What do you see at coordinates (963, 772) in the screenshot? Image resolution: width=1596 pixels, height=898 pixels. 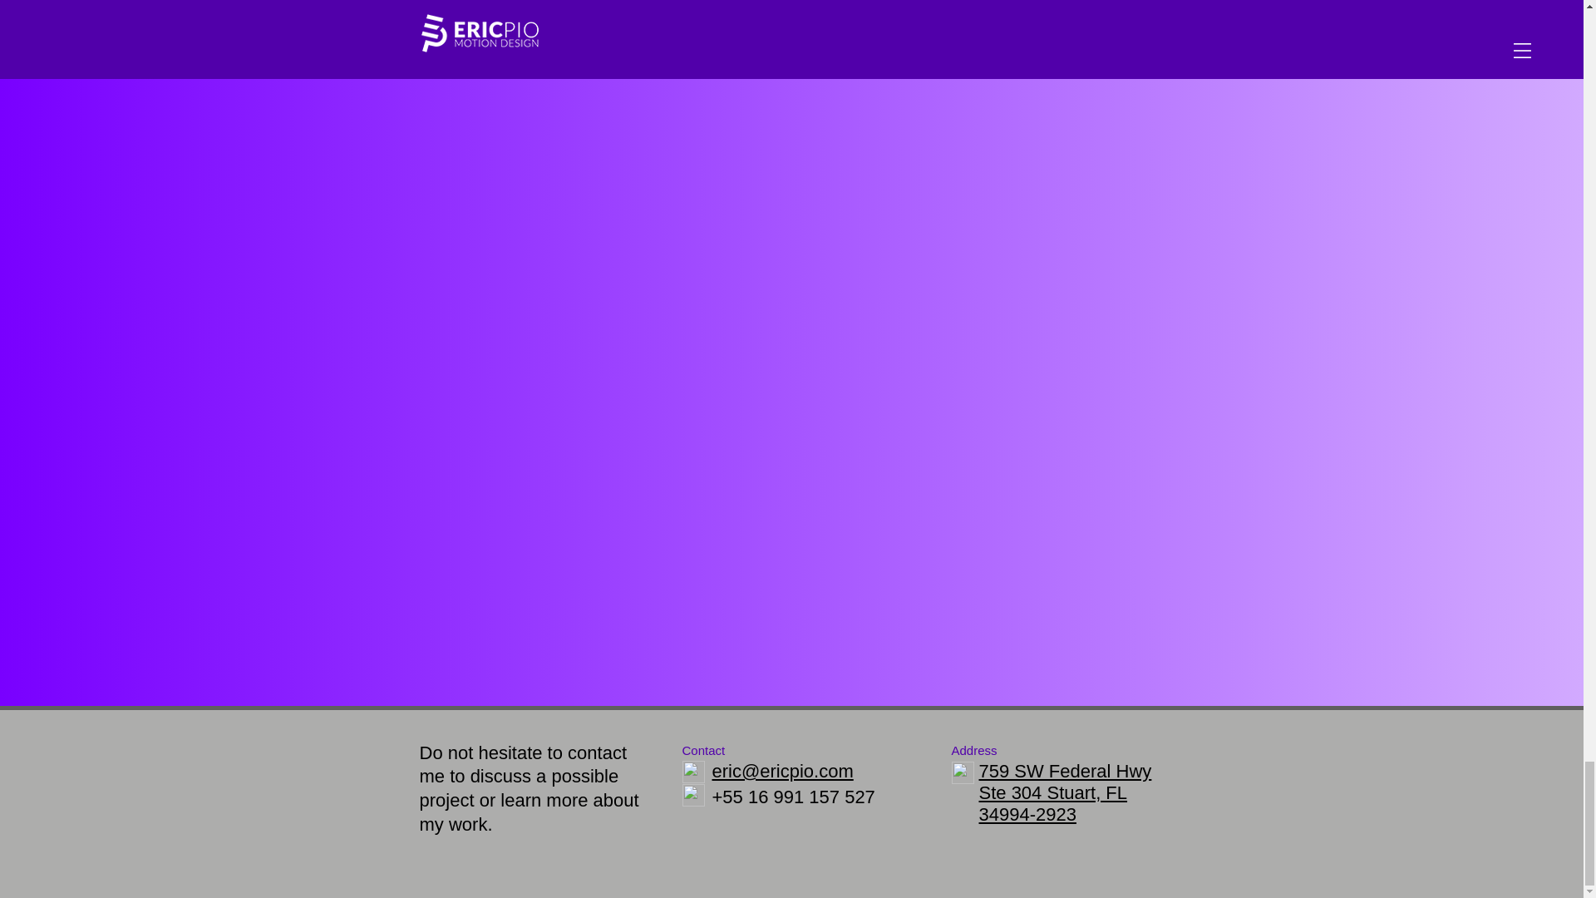 I see `localizacao.png` at bounding box center [963, 772].